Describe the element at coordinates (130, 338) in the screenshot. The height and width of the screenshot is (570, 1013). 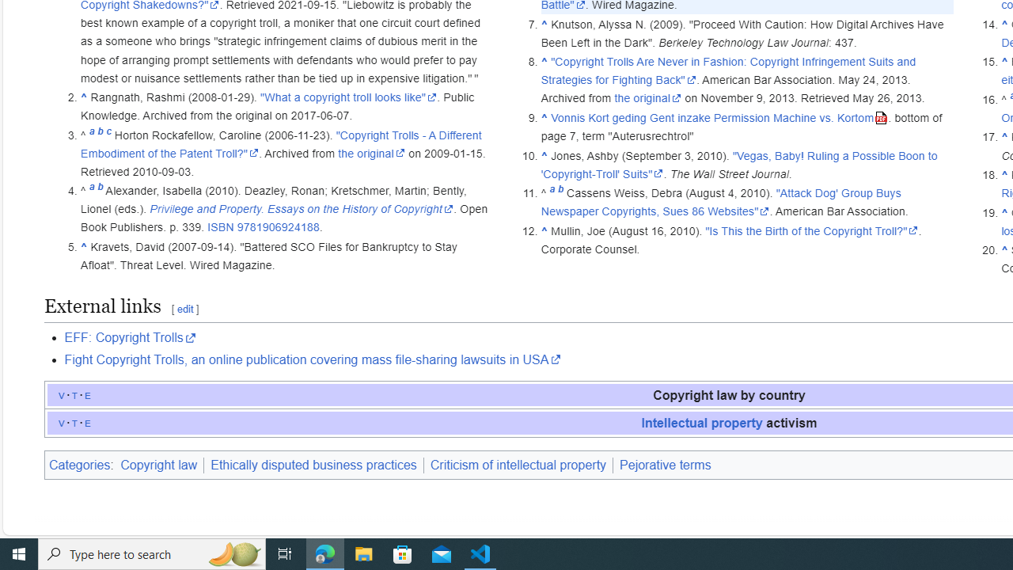
I see `EFF: Copyright Trolls` at that location.